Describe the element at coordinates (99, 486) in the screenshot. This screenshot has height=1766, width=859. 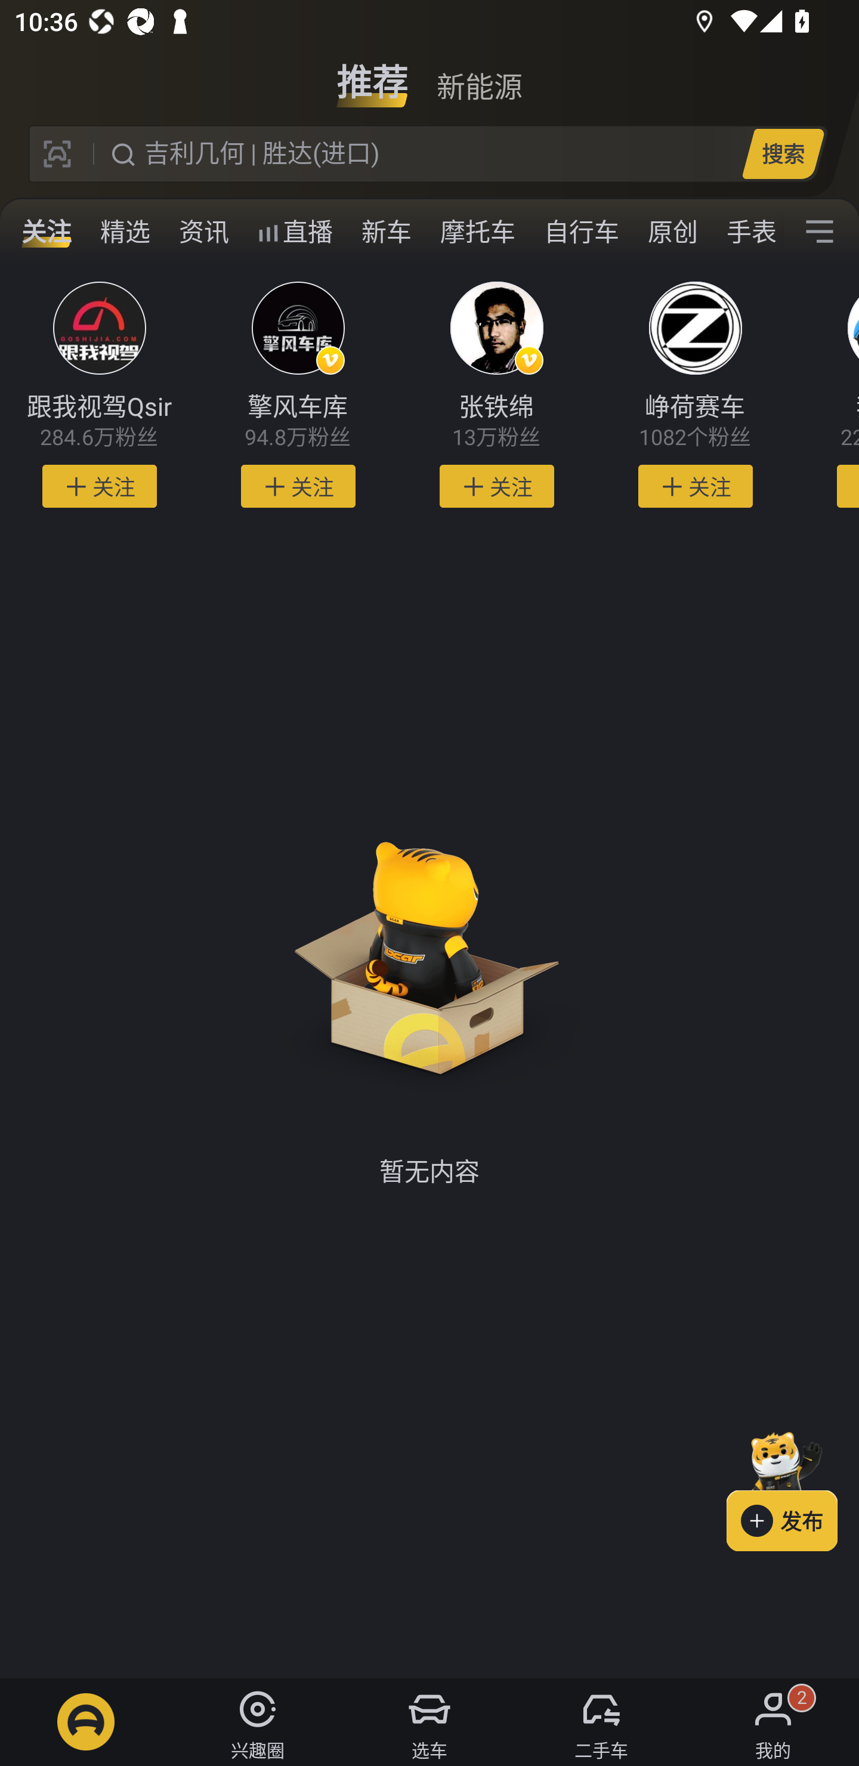
I see ` 关注` at that location.